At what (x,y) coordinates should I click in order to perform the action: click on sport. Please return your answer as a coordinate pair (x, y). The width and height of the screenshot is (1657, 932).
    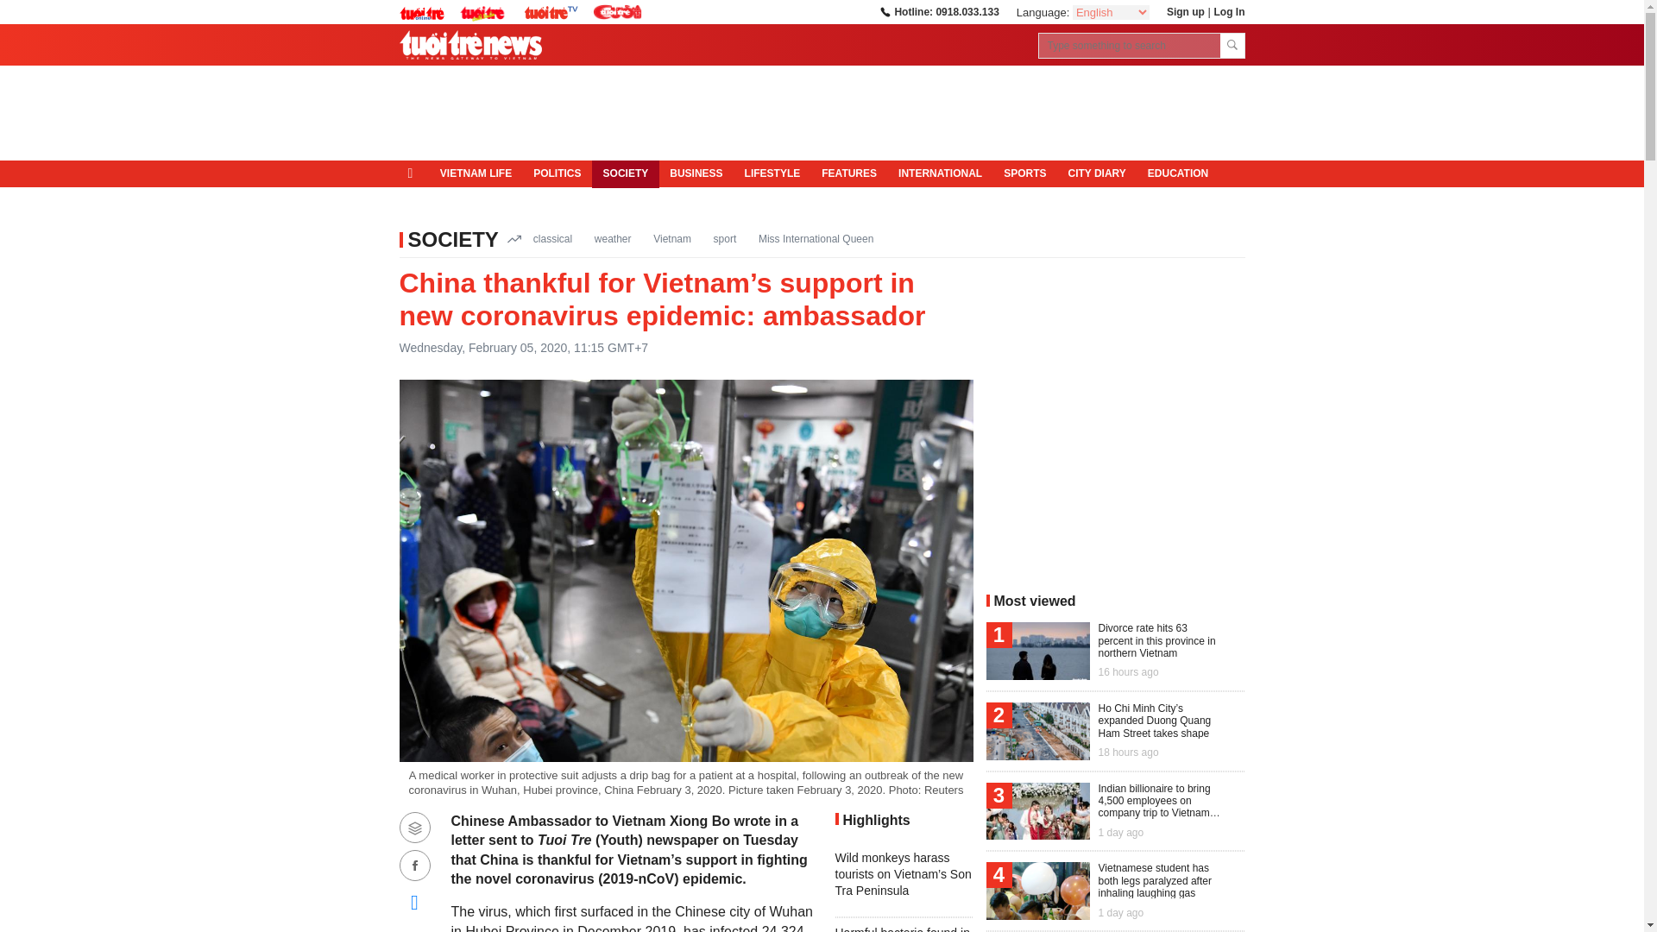
    Looking at the image, I should click on (725, 238).